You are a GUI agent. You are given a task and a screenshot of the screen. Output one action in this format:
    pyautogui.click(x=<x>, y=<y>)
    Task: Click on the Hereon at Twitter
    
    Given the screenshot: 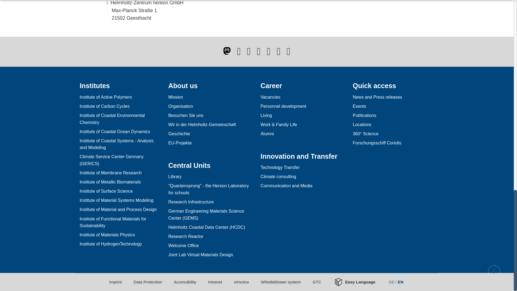 What is the action you would take?
    pyautogui.click(x=249, y=53)
    